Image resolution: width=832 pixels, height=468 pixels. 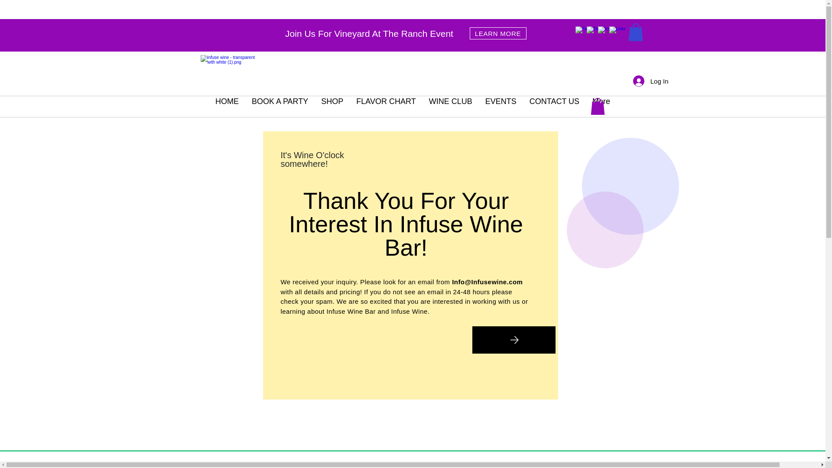 I want to click on LEARN MORE, so click(x=498, y=33).